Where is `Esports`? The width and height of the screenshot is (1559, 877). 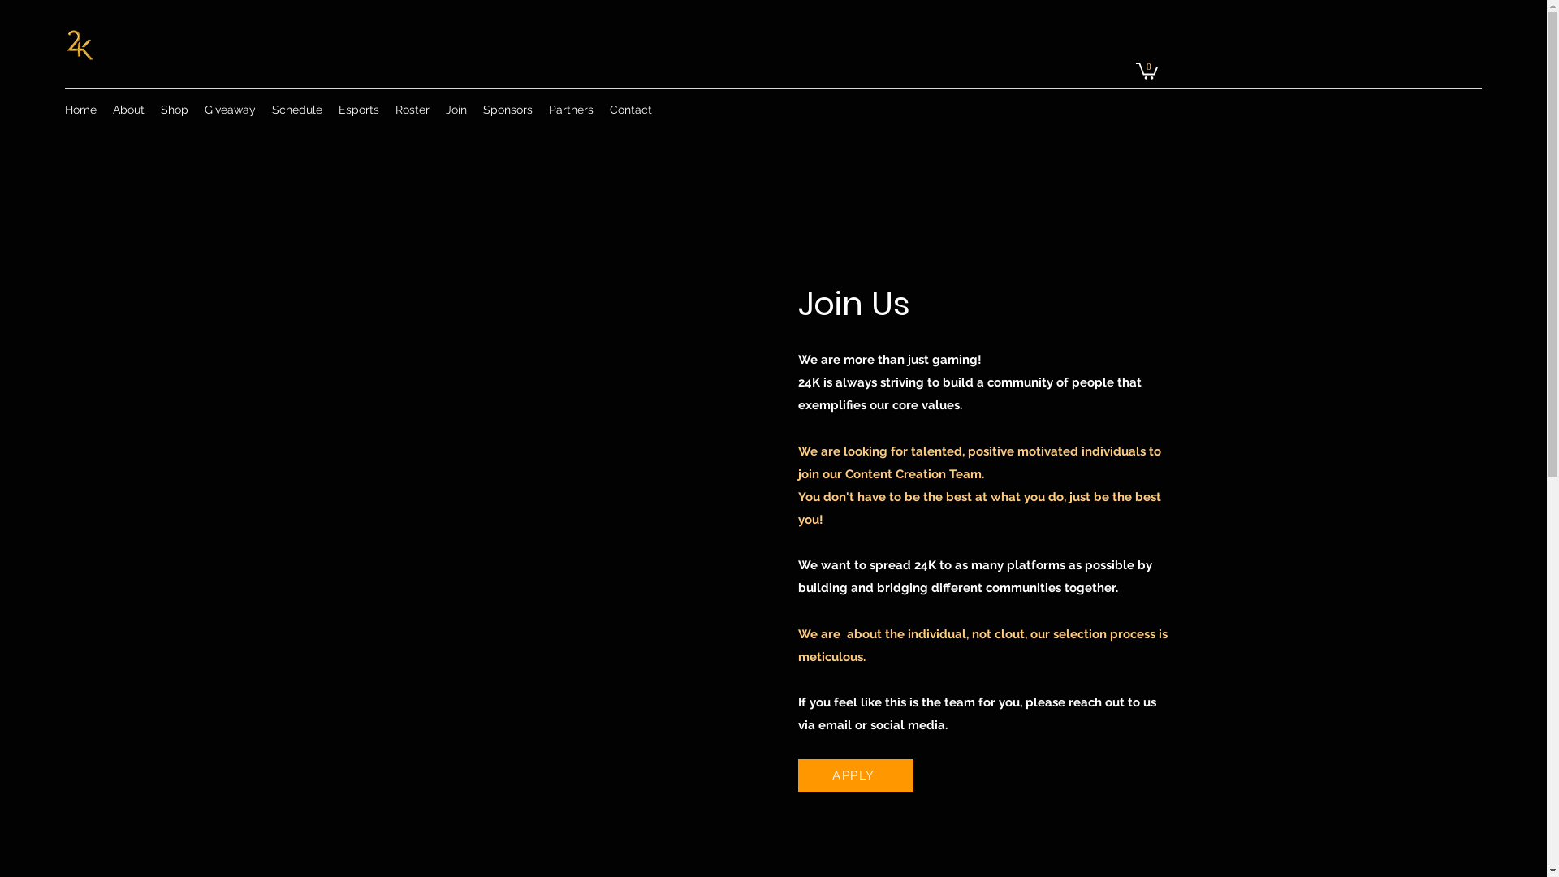 Esports is located at coordinates (359, 110).